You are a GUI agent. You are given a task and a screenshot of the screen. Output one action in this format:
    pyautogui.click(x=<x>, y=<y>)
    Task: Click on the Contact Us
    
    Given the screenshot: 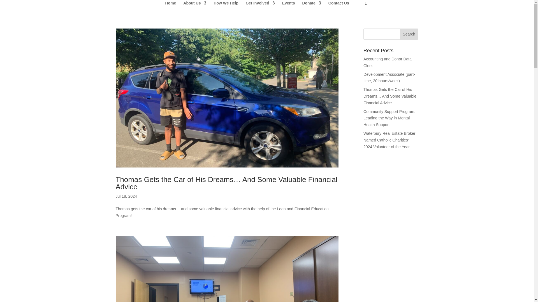 What is the action you would take?
    pyautogui.click(x=338, y=7)
    